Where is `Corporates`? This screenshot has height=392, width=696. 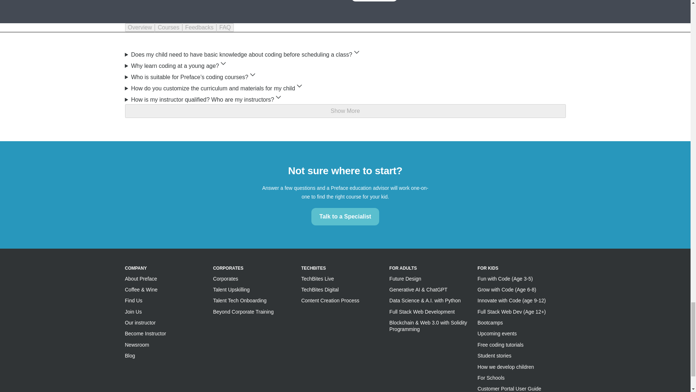 Corporates is located at coordinates (225, 279).